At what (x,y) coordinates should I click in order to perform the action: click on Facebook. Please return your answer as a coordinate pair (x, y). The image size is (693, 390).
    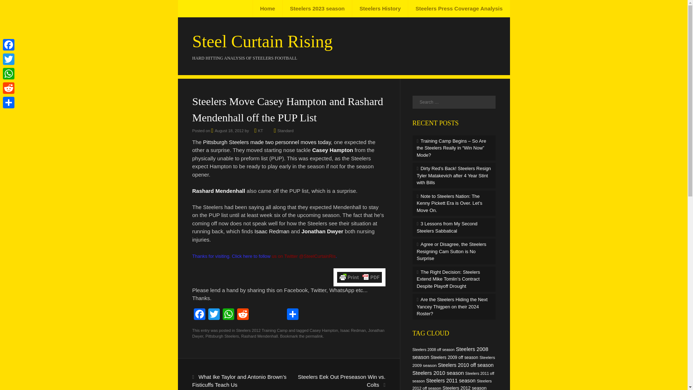
    Looking at the image, I should click on (199, 315).